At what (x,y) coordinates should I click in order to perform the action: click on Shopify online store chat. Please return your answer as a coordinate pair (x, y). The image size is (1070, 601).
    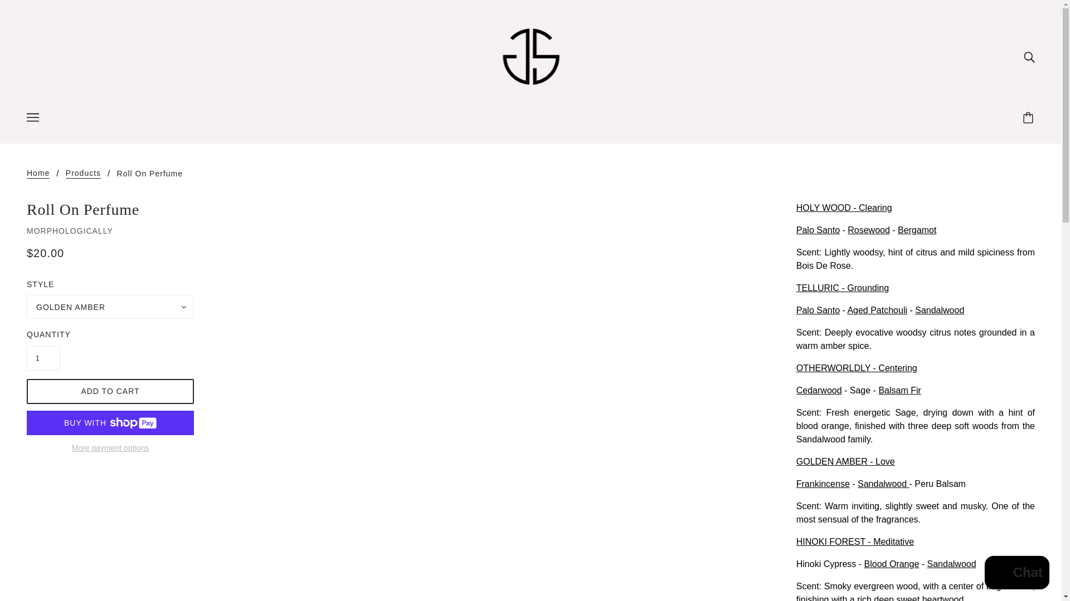
    Looking at the image, I should click on (1016, 574).